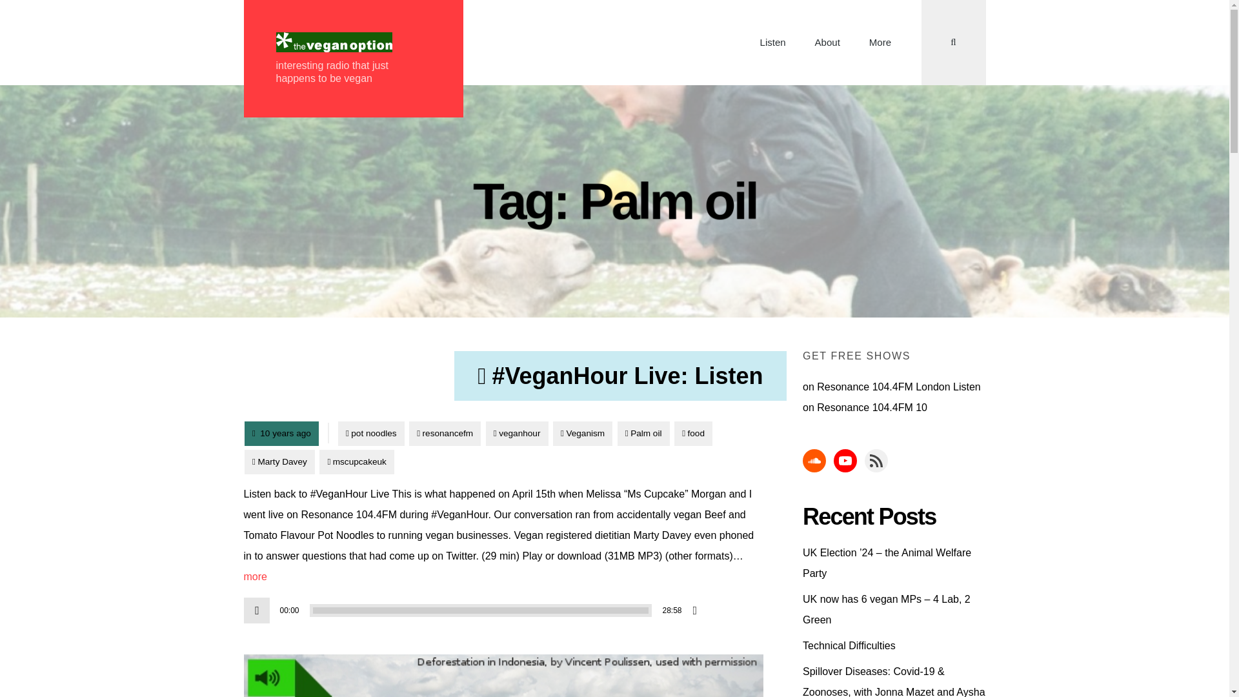 This screenshot has height=697, width=1239. I want to click on mscupcakeuk, so click(356, 461).